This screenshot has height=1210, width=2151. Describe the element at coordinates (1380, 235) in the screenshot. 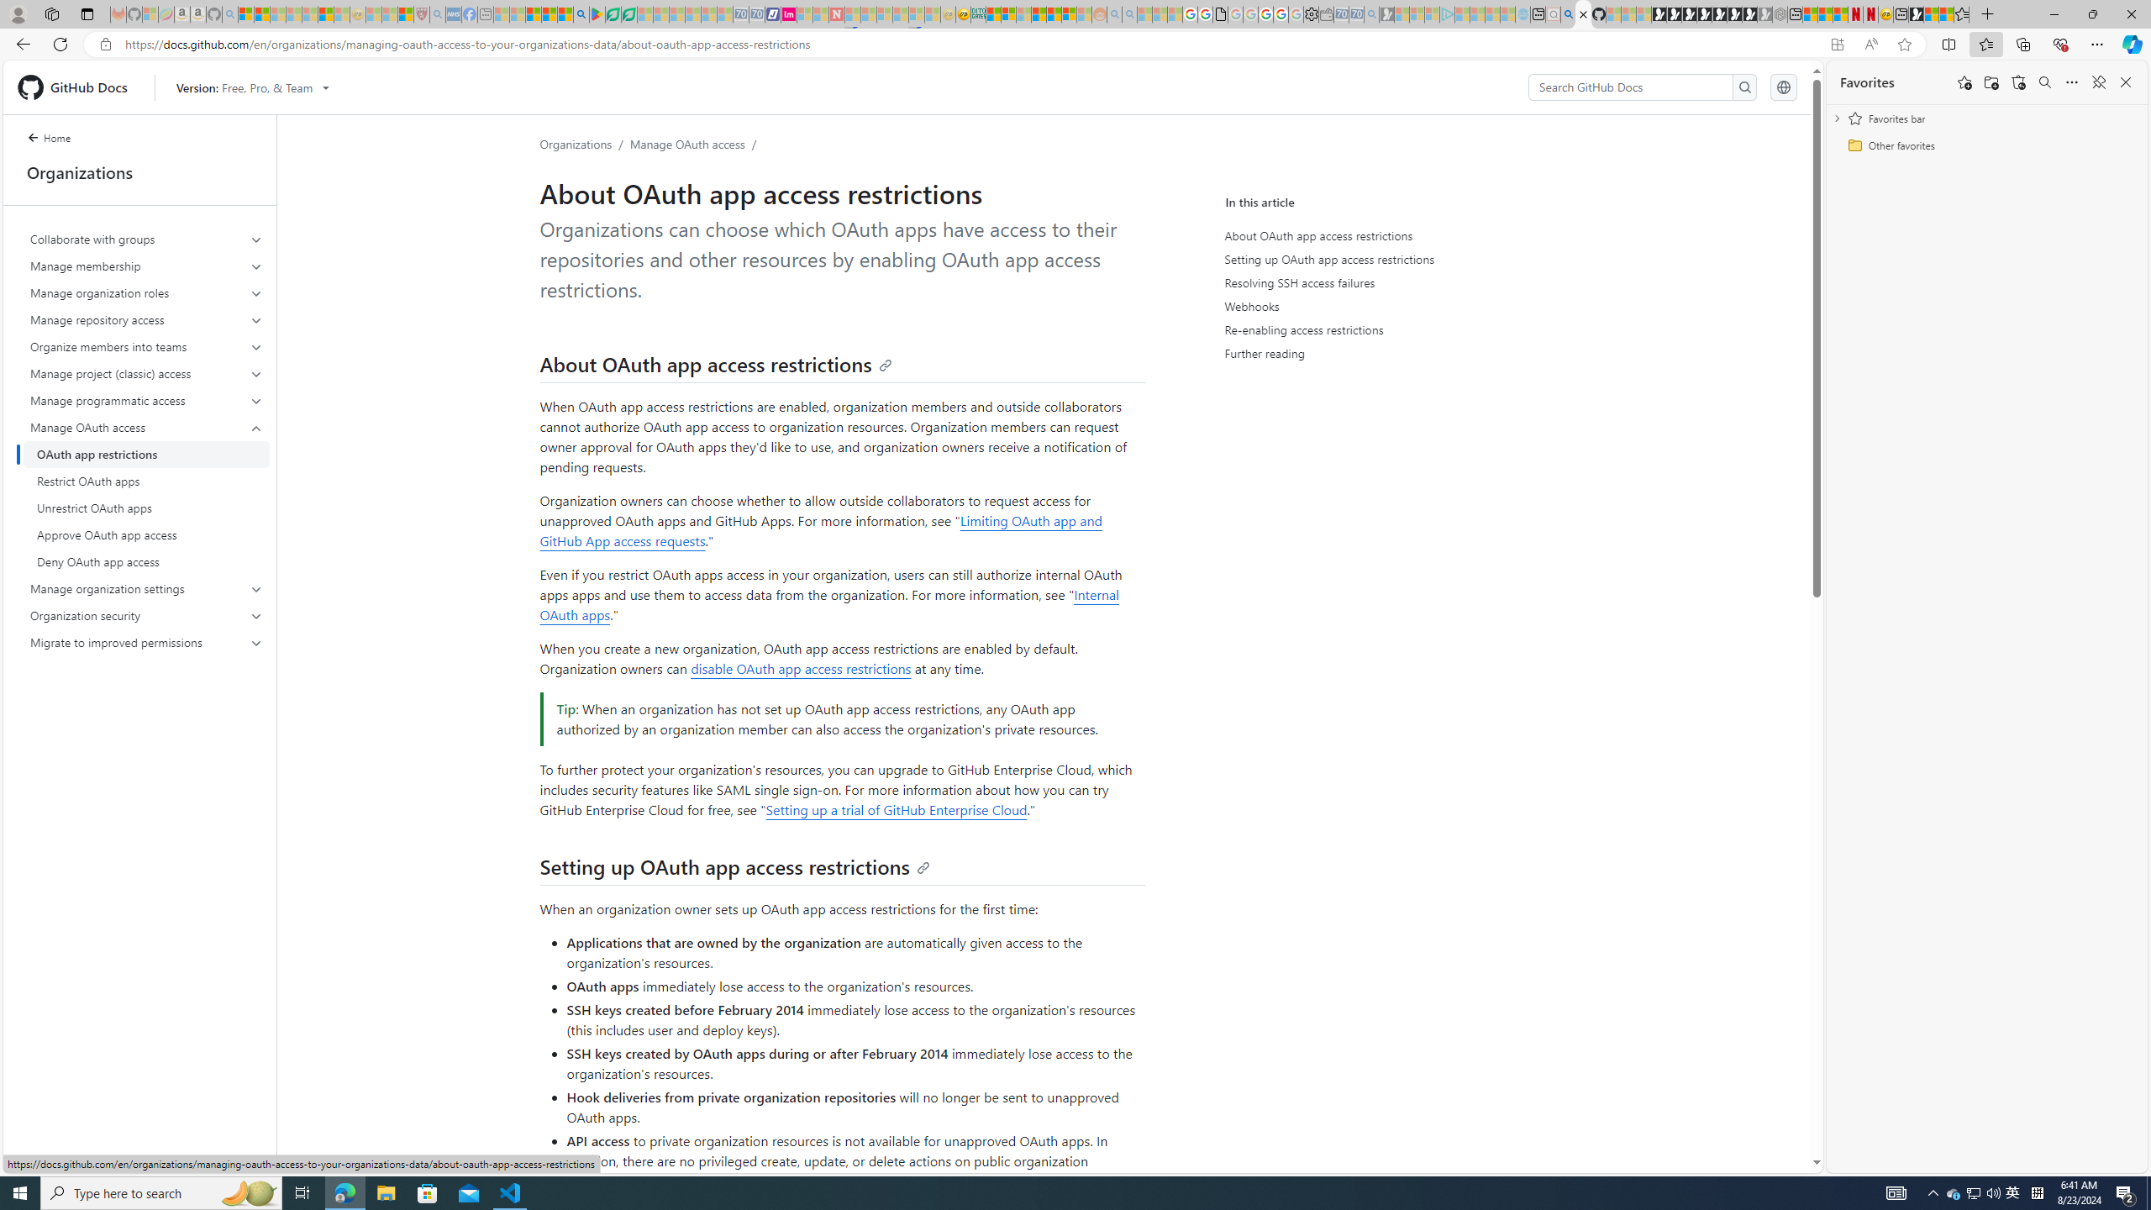

I see `About OAuth app access restrictions` at that location.